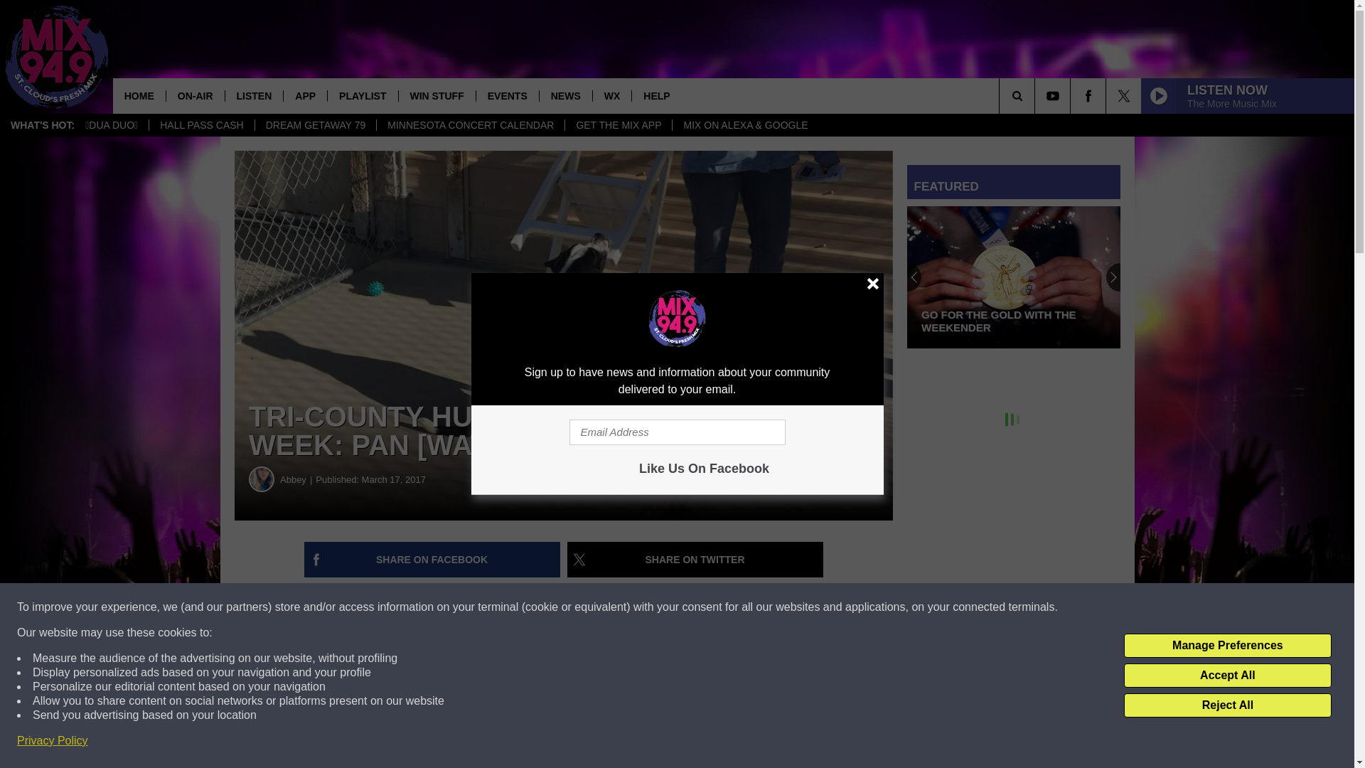 This screenshot has width=1365, height=768. What do you see at coordinates (471, 125) in the screenshot?
I see `MINNESOTA CONCERT CALENDAR` at bounding box center [471, 125].